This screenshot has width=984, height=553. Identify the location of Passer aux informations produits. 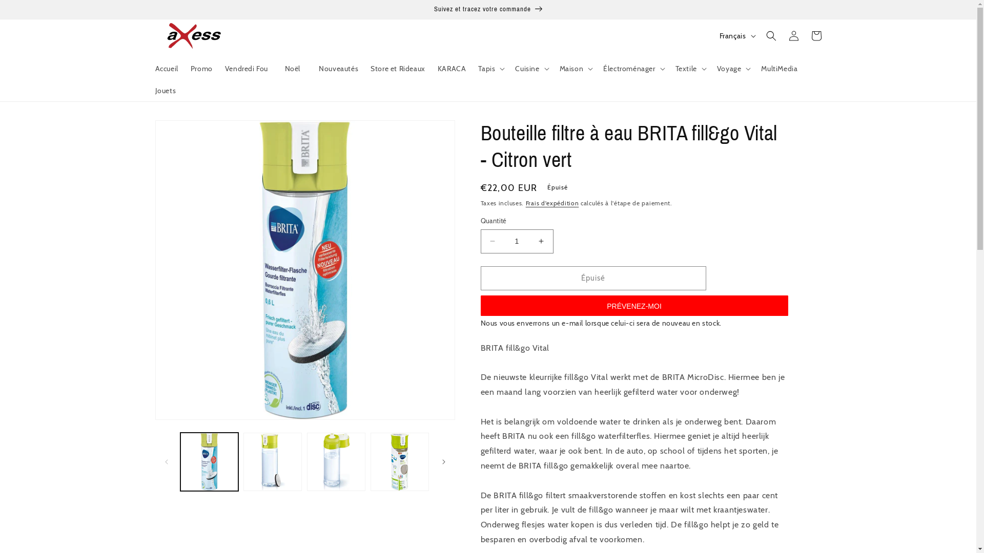
(186, 132).